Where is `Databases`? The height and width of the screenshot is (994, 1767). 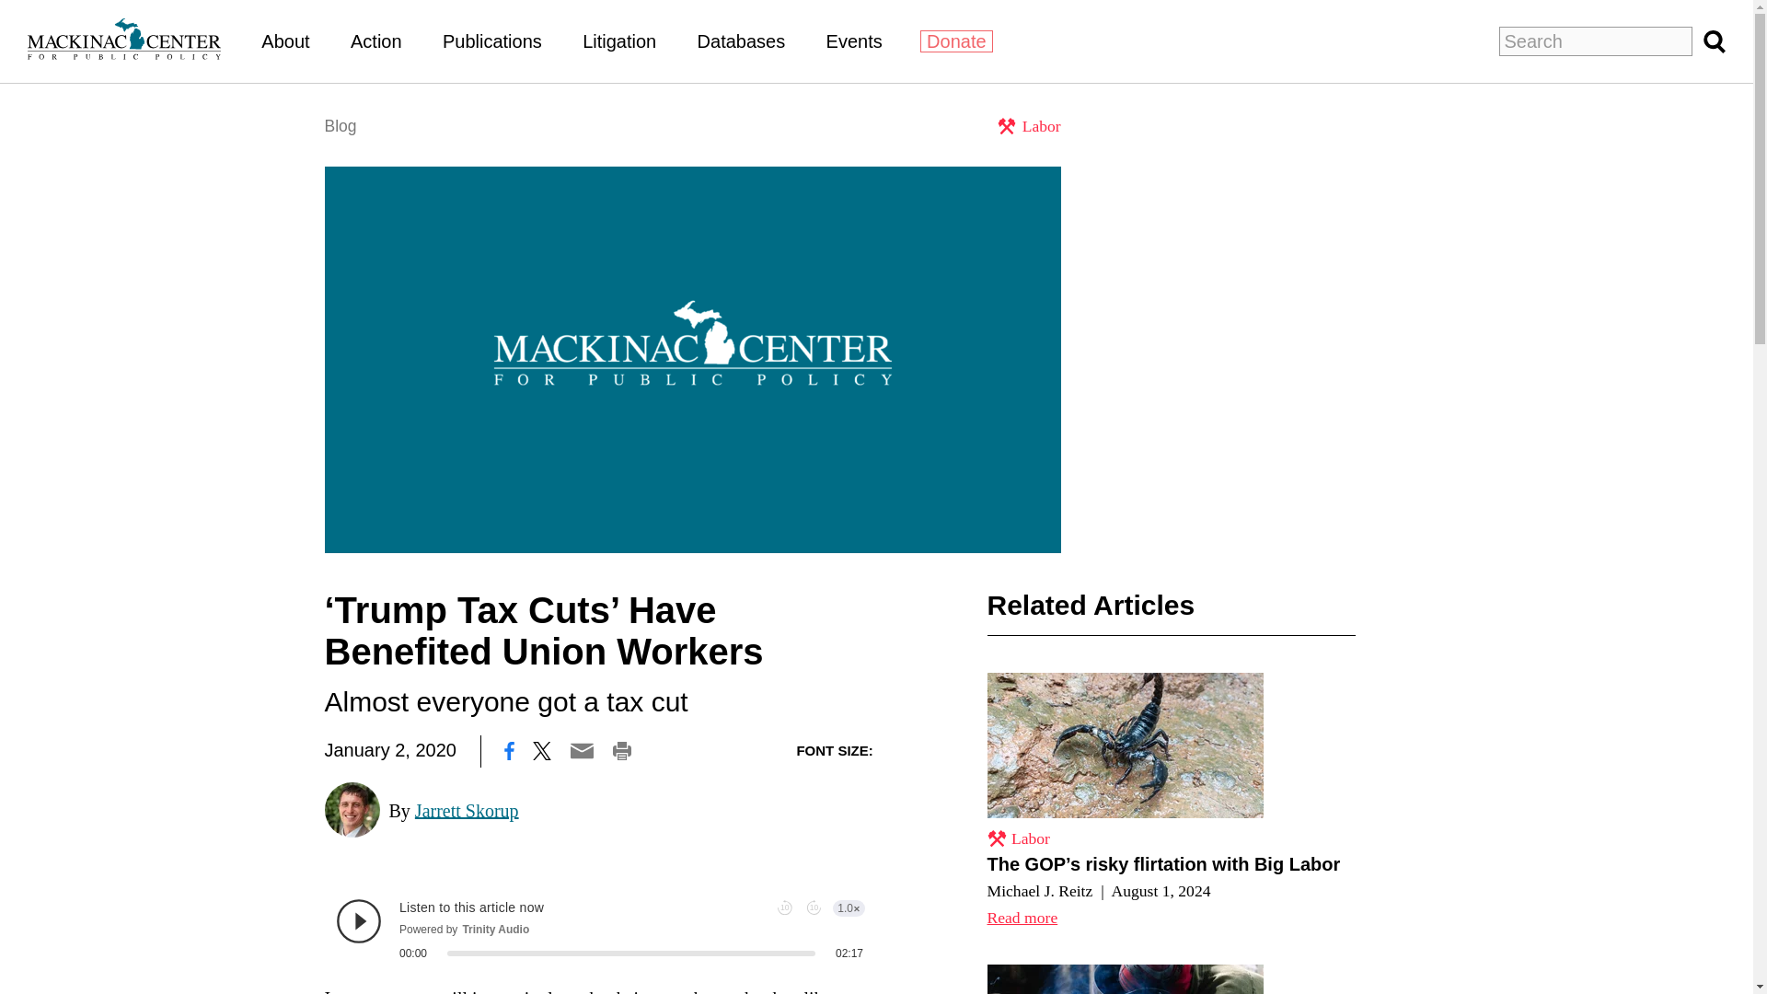 Databases is located at coordinates (742, 40).